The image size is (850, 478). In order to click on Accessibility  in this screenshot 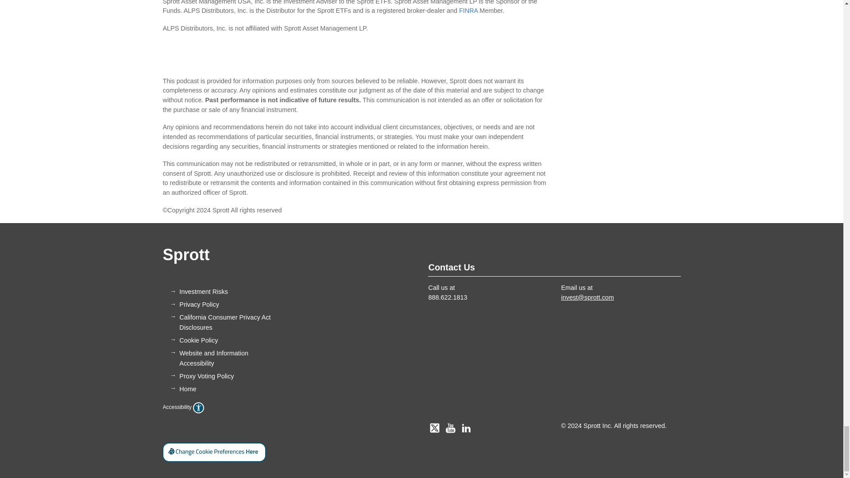, I will do `click(183, 407)`.